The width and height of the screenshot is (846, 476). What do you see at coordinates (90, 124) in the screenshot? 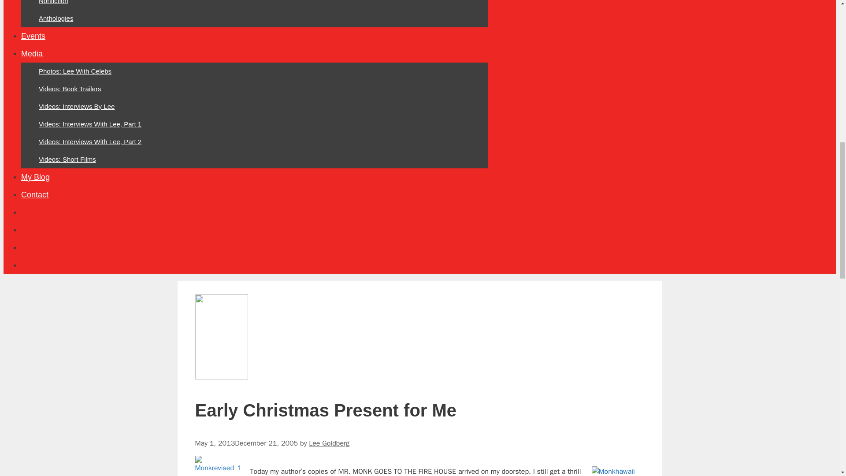
I see `Videos: Interviews With Lee, Part 1` at bounding box center [90, 124].